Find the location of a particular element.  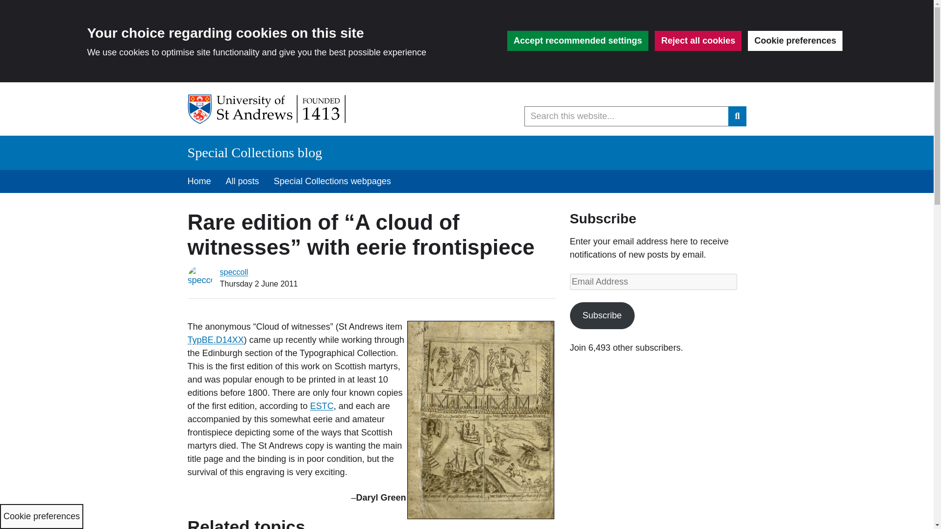

Accept recommended settings is located at coordinates (577, 40).